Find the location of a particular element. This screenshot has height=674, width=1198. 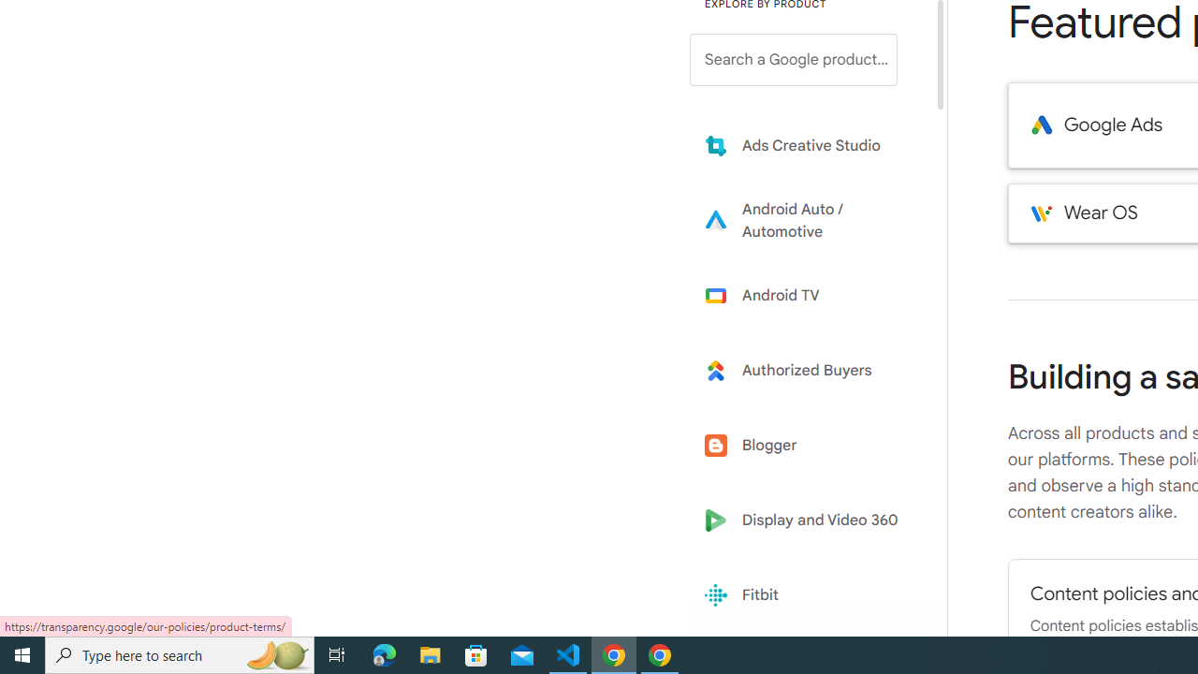

Blogger is located at coordinates (807, 446).